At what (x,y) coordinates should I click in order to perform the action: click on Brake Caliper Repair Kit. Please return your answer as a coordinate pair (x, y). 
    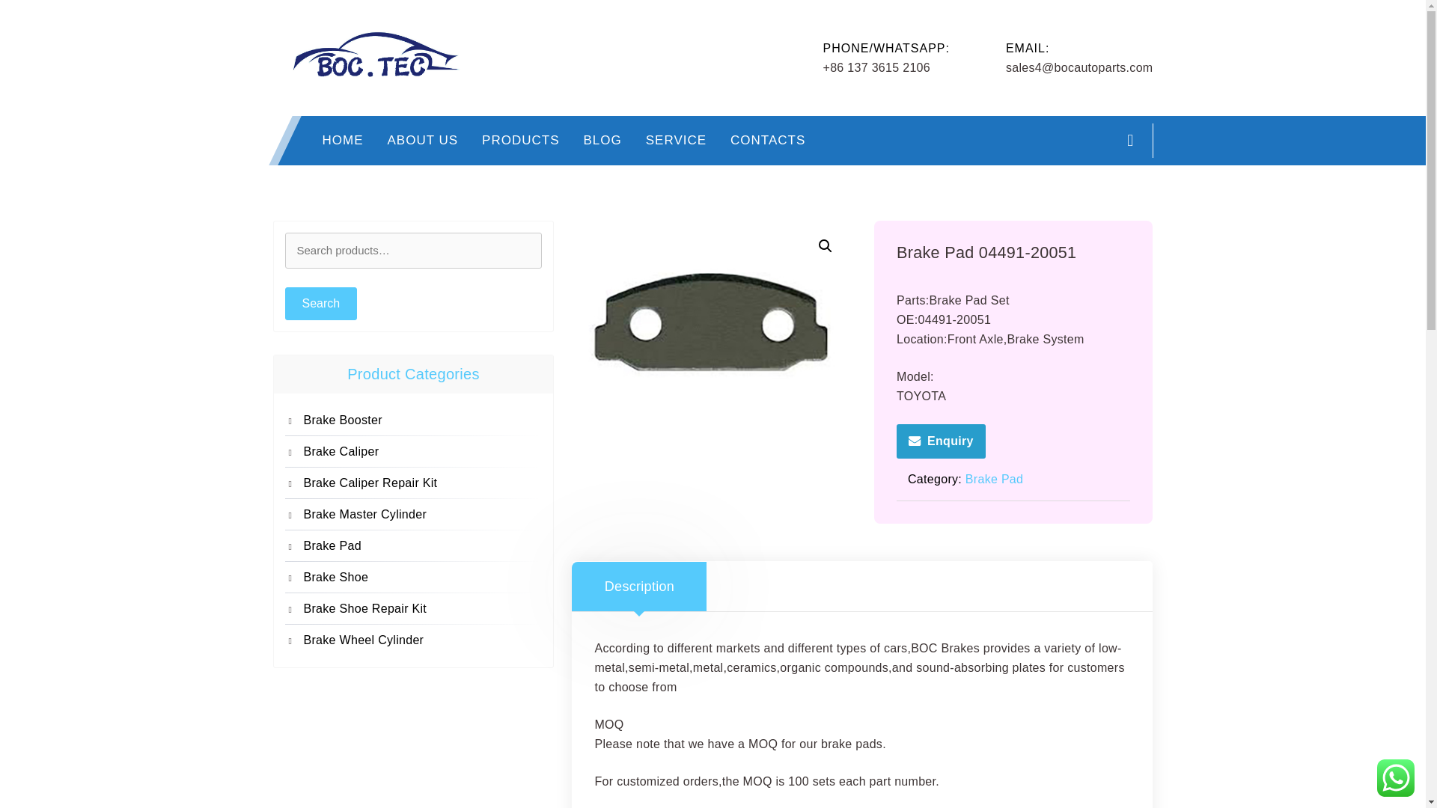
    Looking at the image, I should click on (423, 483).